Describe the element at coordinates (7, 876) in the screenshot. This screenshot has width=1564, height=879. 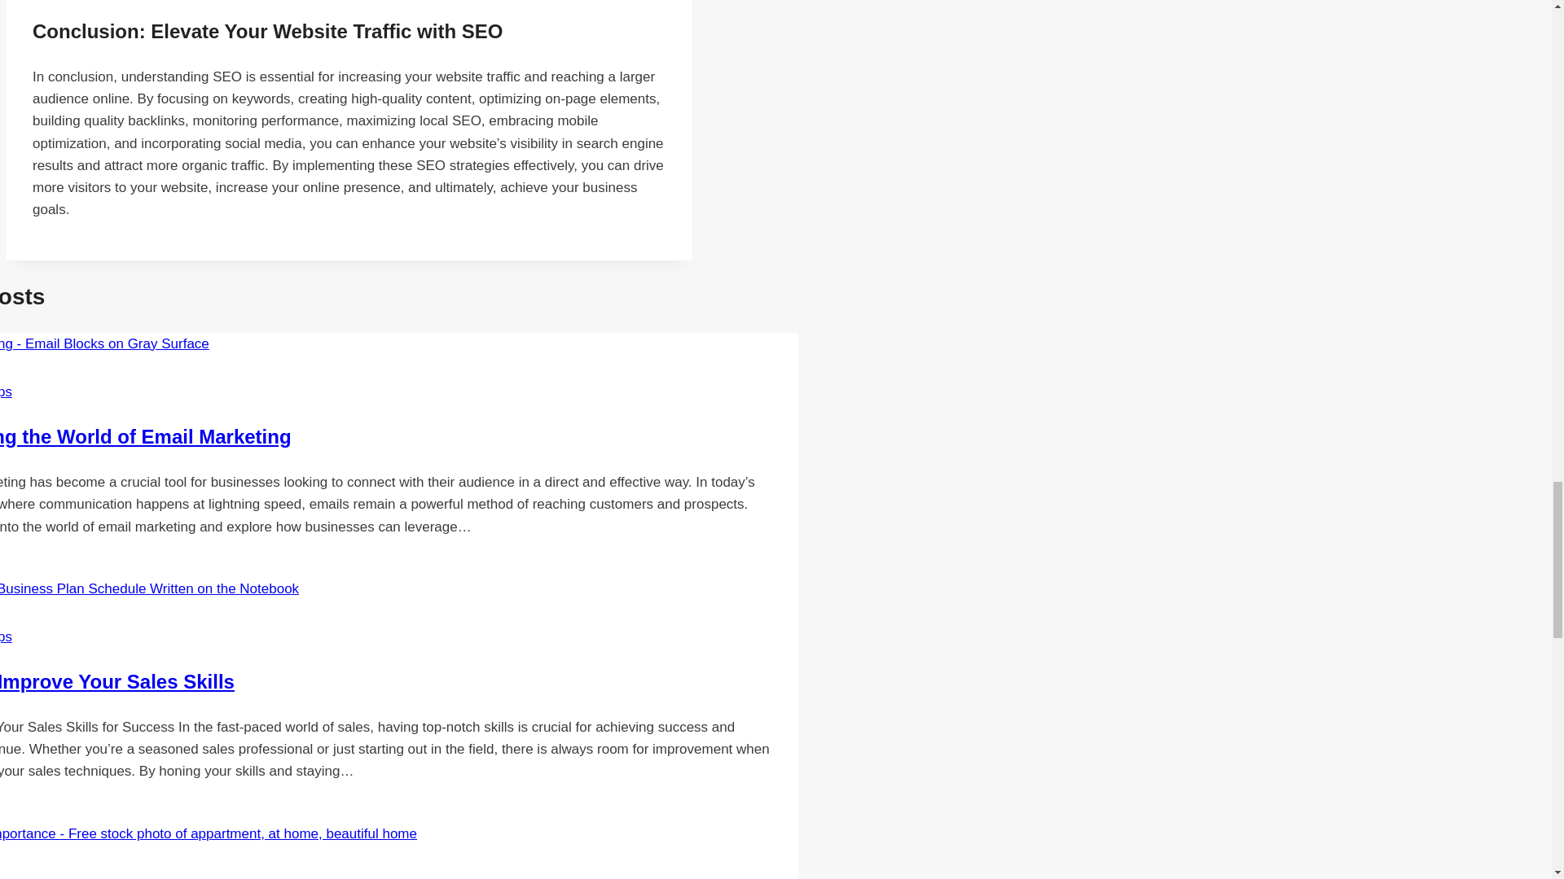
I see `Business Tips` at that location.